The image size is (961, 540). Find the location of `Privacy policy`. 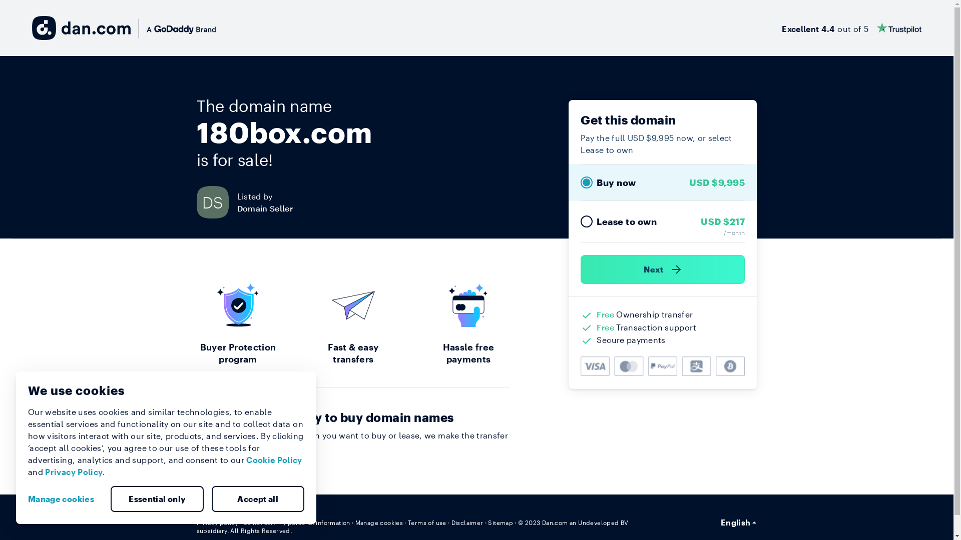

Privacy policy is located at coordinates (217, 522).